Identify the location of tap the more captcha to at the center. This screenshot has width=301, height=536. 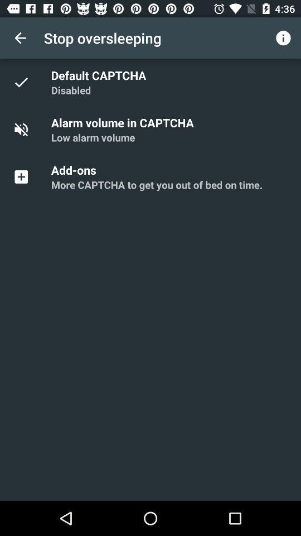
(157, 184).